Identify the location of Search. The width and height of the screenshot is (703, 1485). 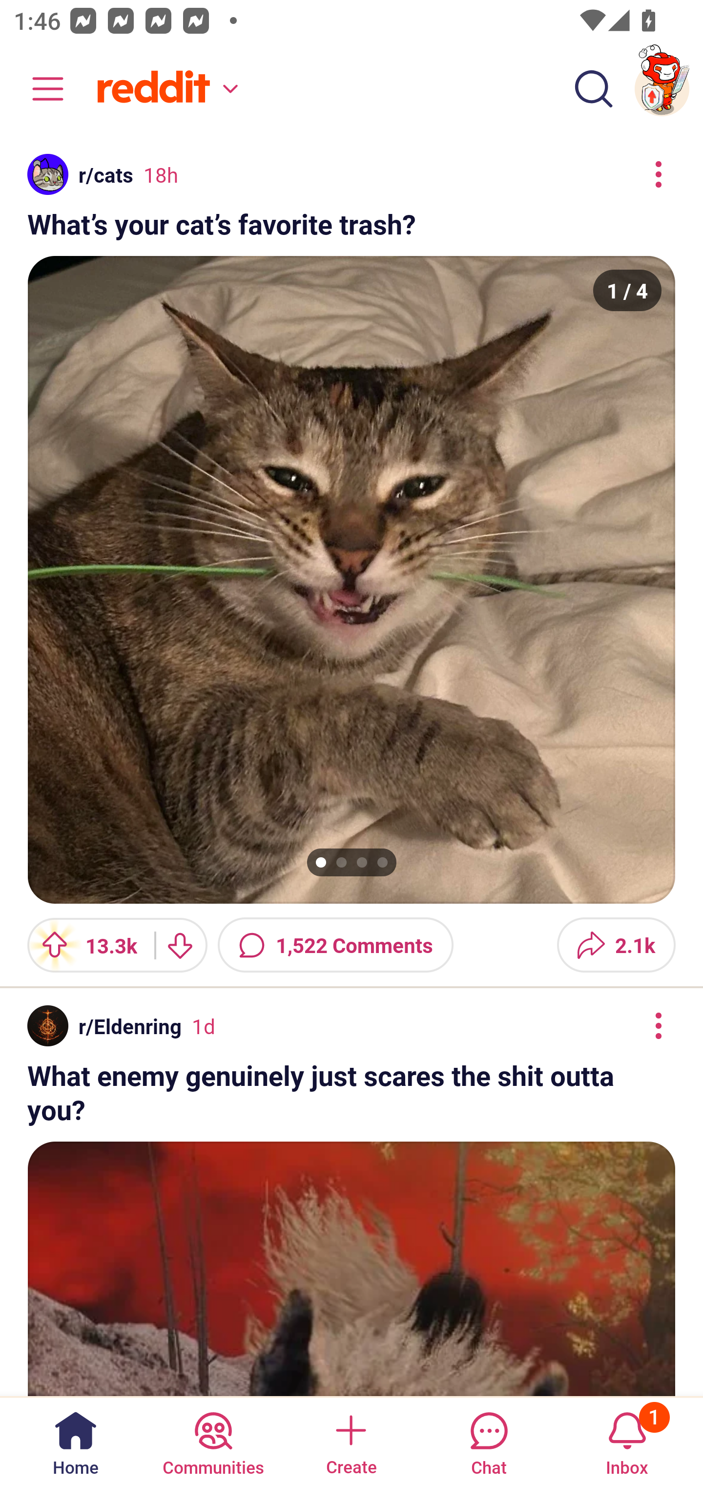
(594, 89).